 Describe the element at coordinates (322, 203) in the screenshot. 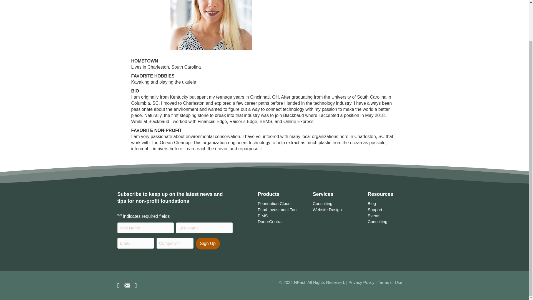

I see `Consulting` at that location.